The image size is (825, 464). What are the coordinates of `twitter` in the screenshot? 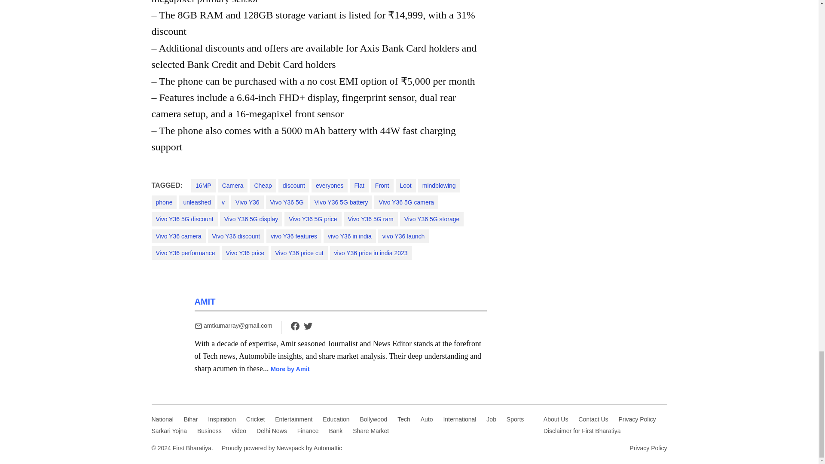 It's located at (308, 326).